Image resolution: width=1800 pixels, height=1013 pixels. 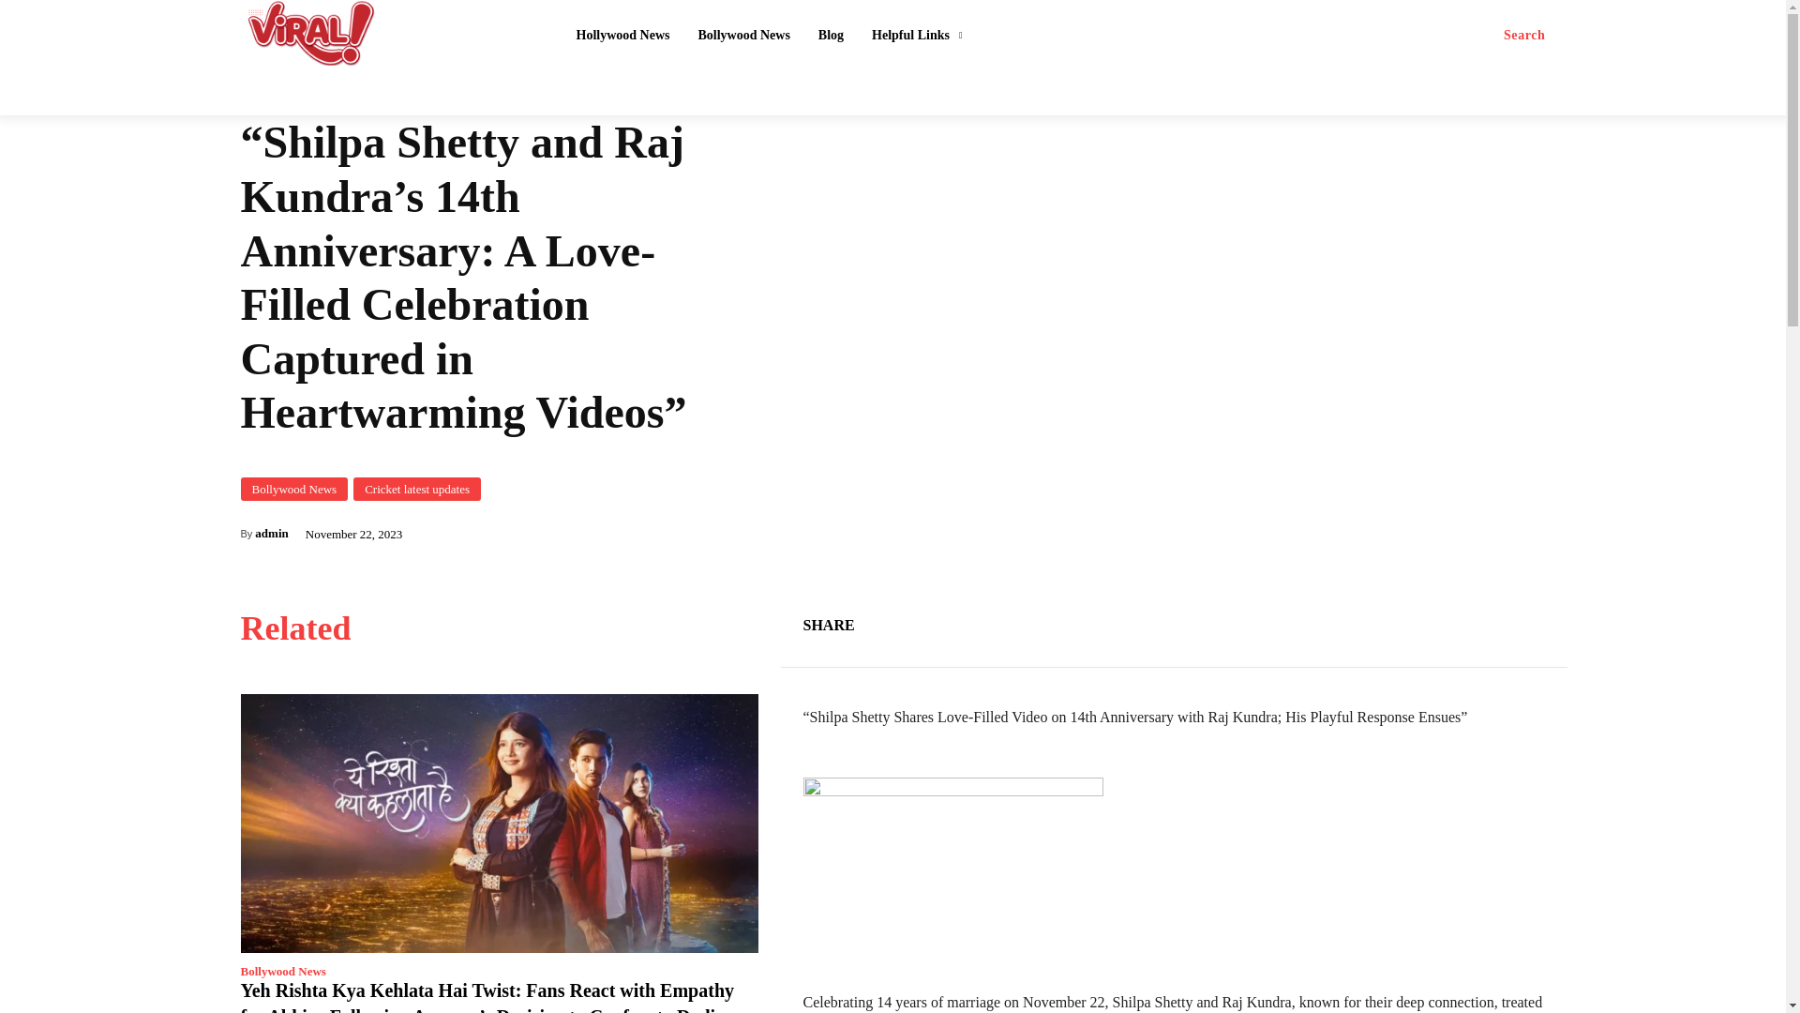 What do you see at coordinates (416, 488) in the screenshot?
I see `Cricket latest updates` at bounding box center [416, 488].